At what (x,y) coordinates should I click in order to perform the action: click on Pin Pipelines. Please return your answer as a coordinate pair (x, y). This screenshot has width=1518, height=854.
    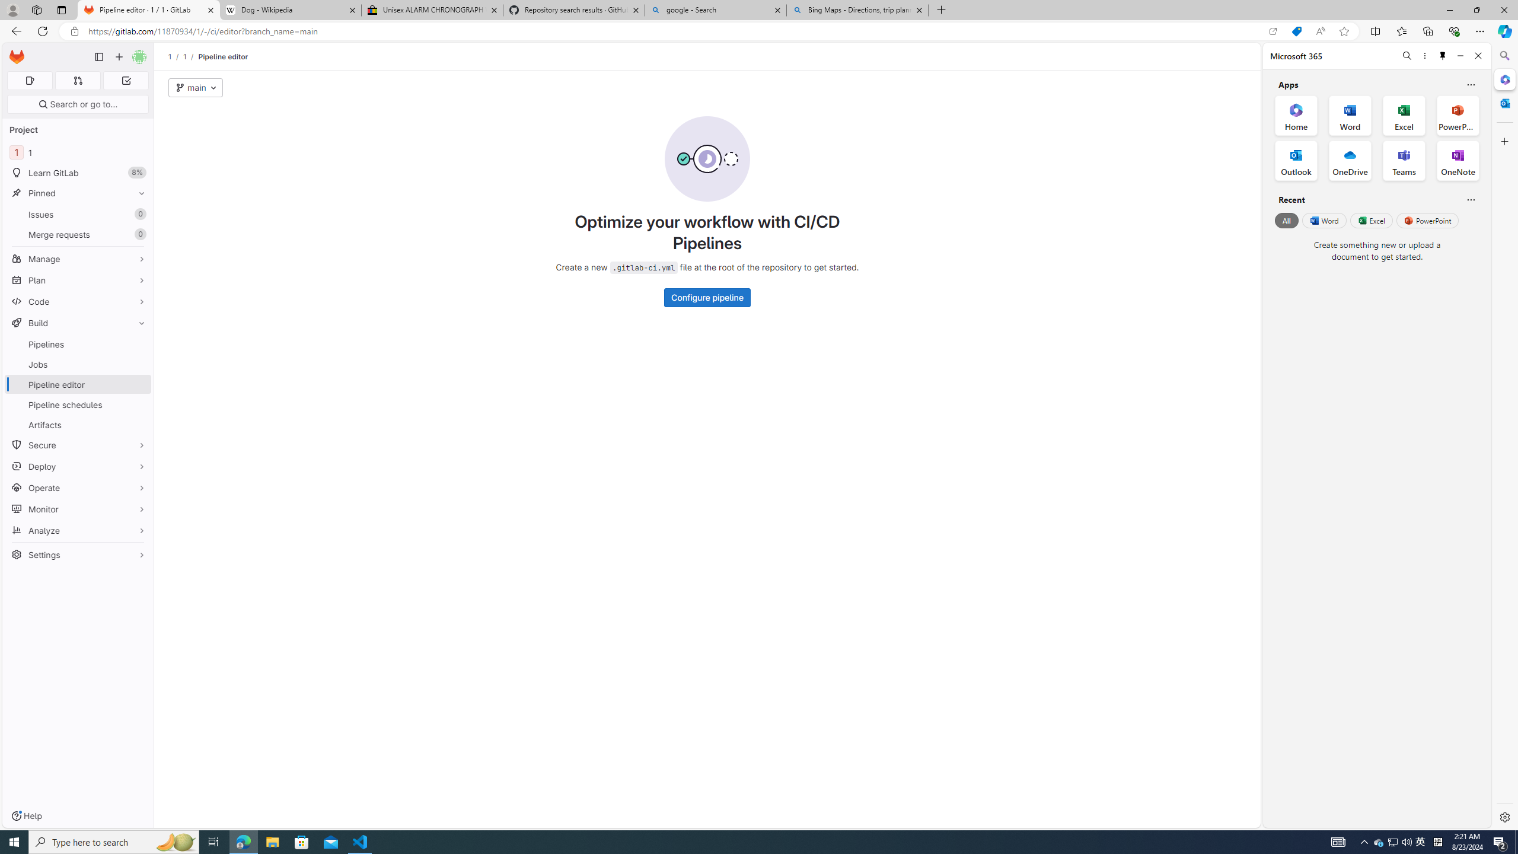
    Looking at the image, I should click on (139, 344).